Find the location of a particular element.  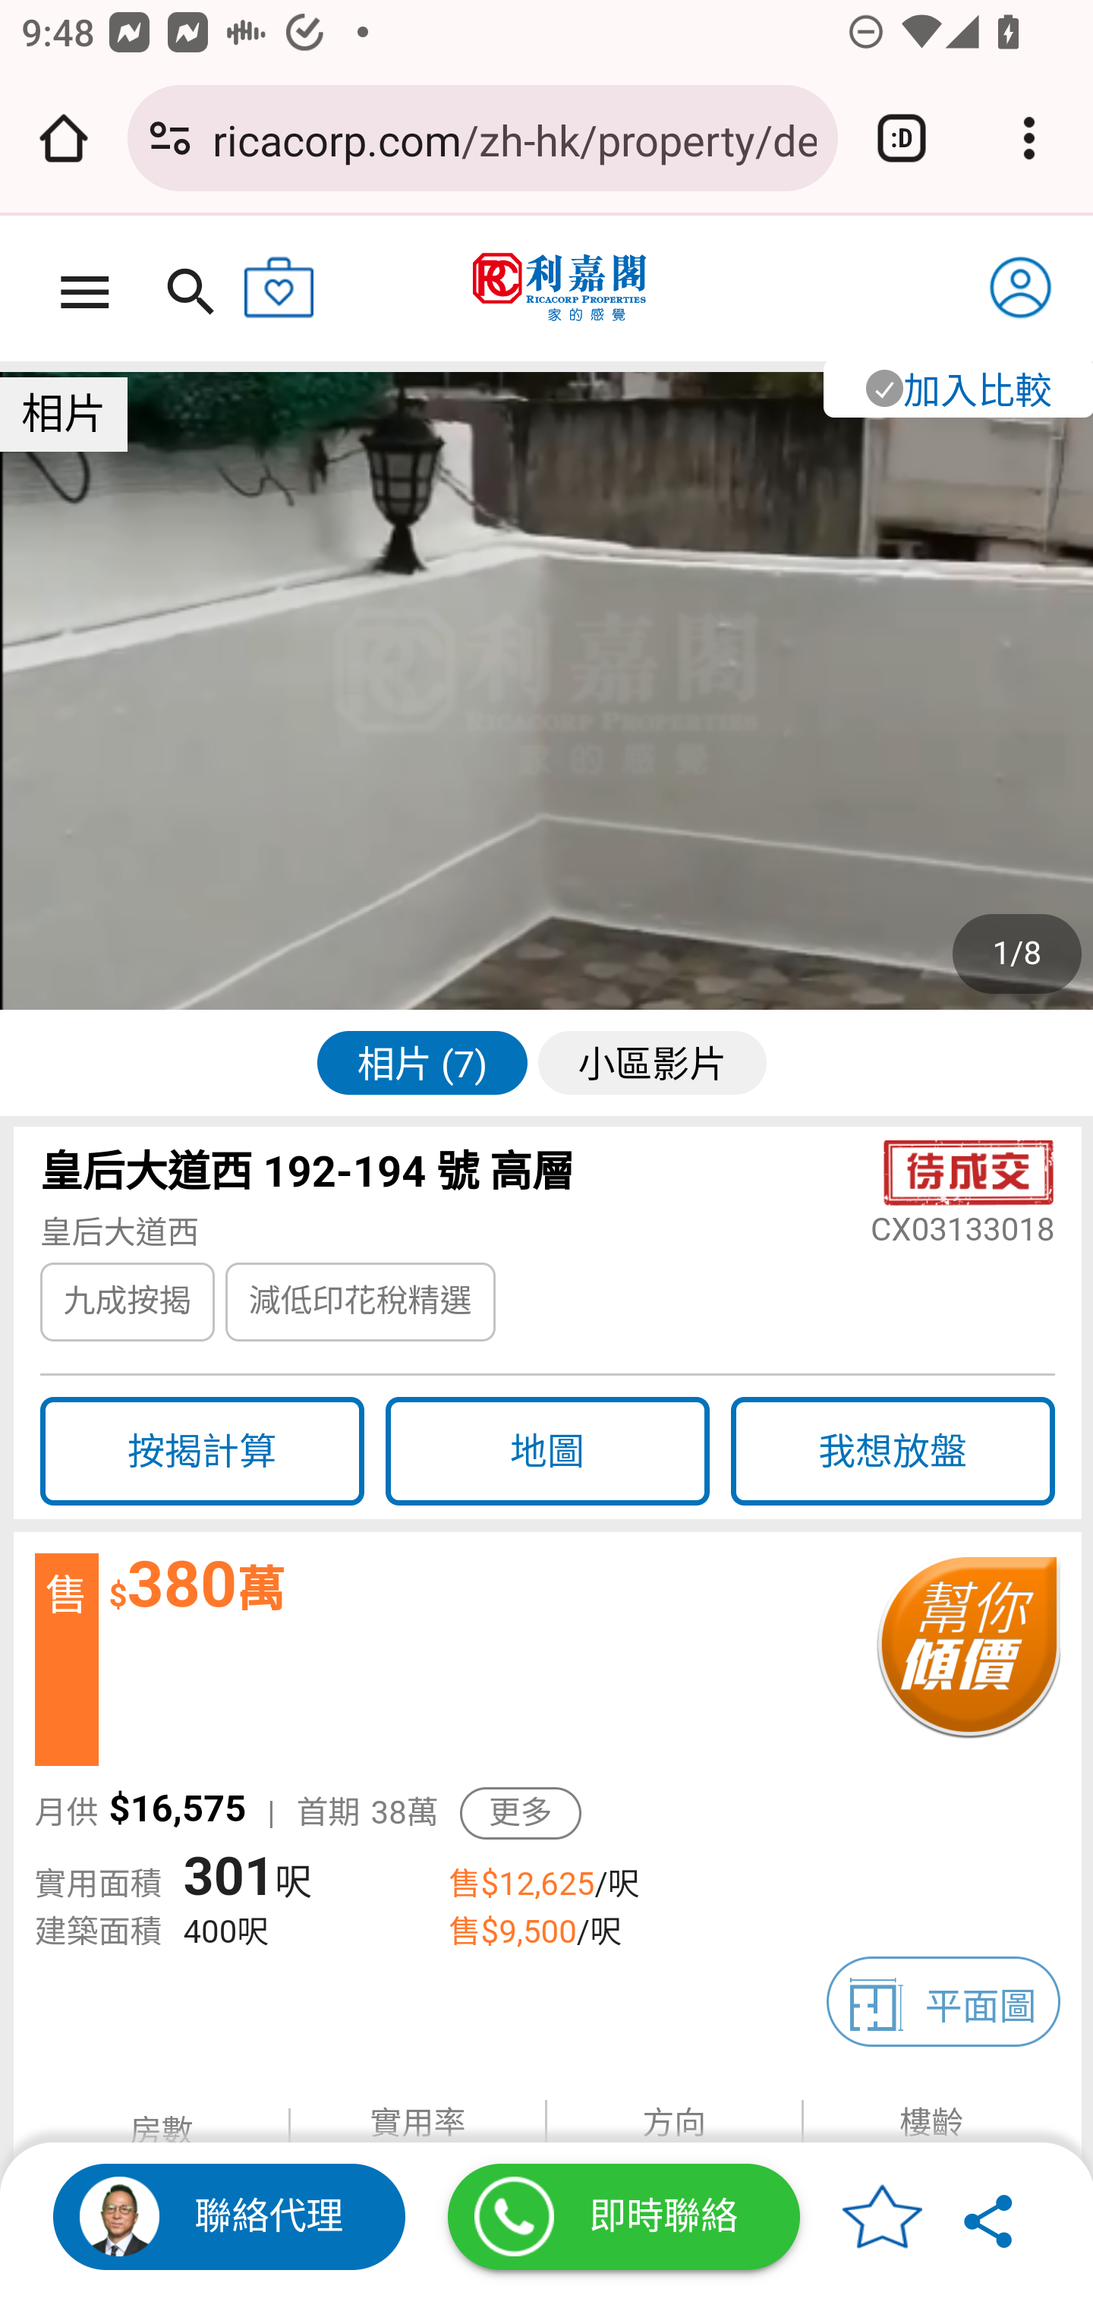

Customize and control Google Chrome is located at coordinates (1029, 138).